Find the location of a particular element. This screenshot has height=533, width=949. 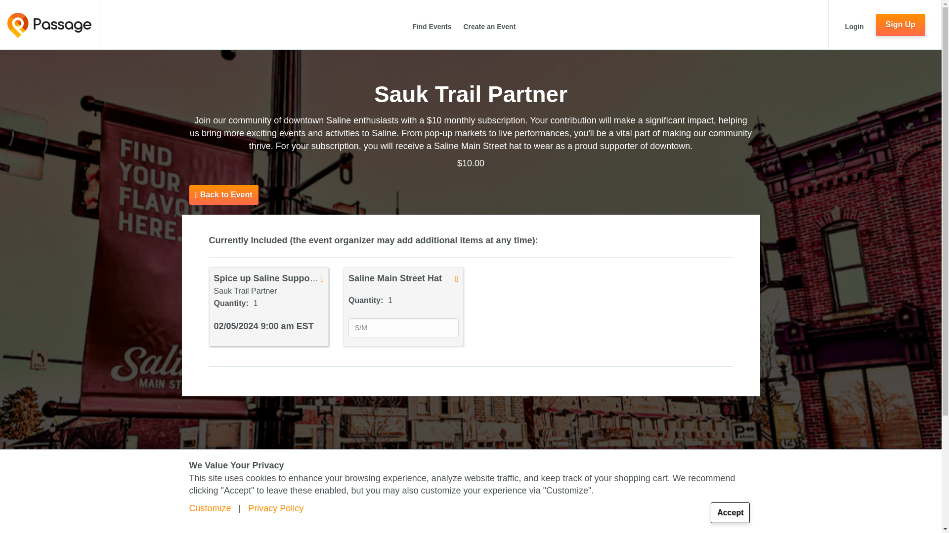

Find Events is located at coordinates (431, 31).